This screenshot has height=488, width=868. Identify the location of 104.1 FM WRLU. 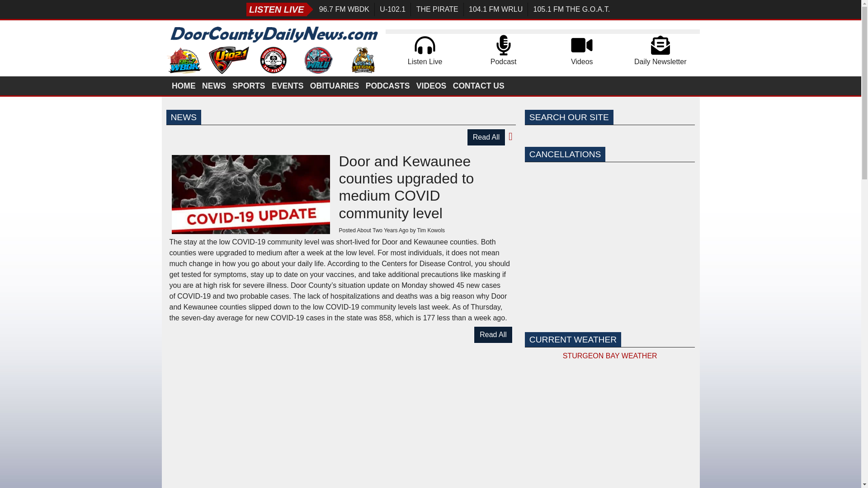
(495, 9).